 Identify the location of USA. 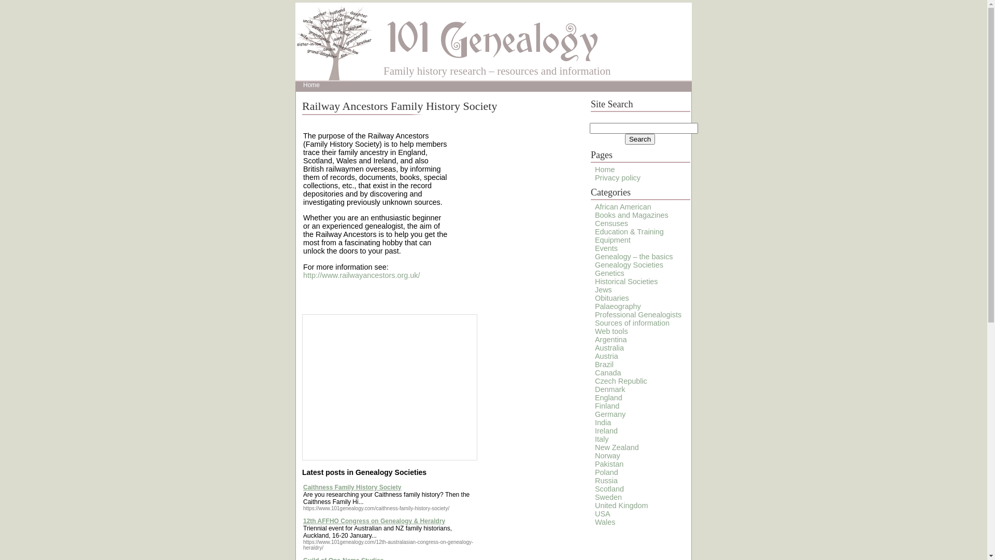
(603, 514).